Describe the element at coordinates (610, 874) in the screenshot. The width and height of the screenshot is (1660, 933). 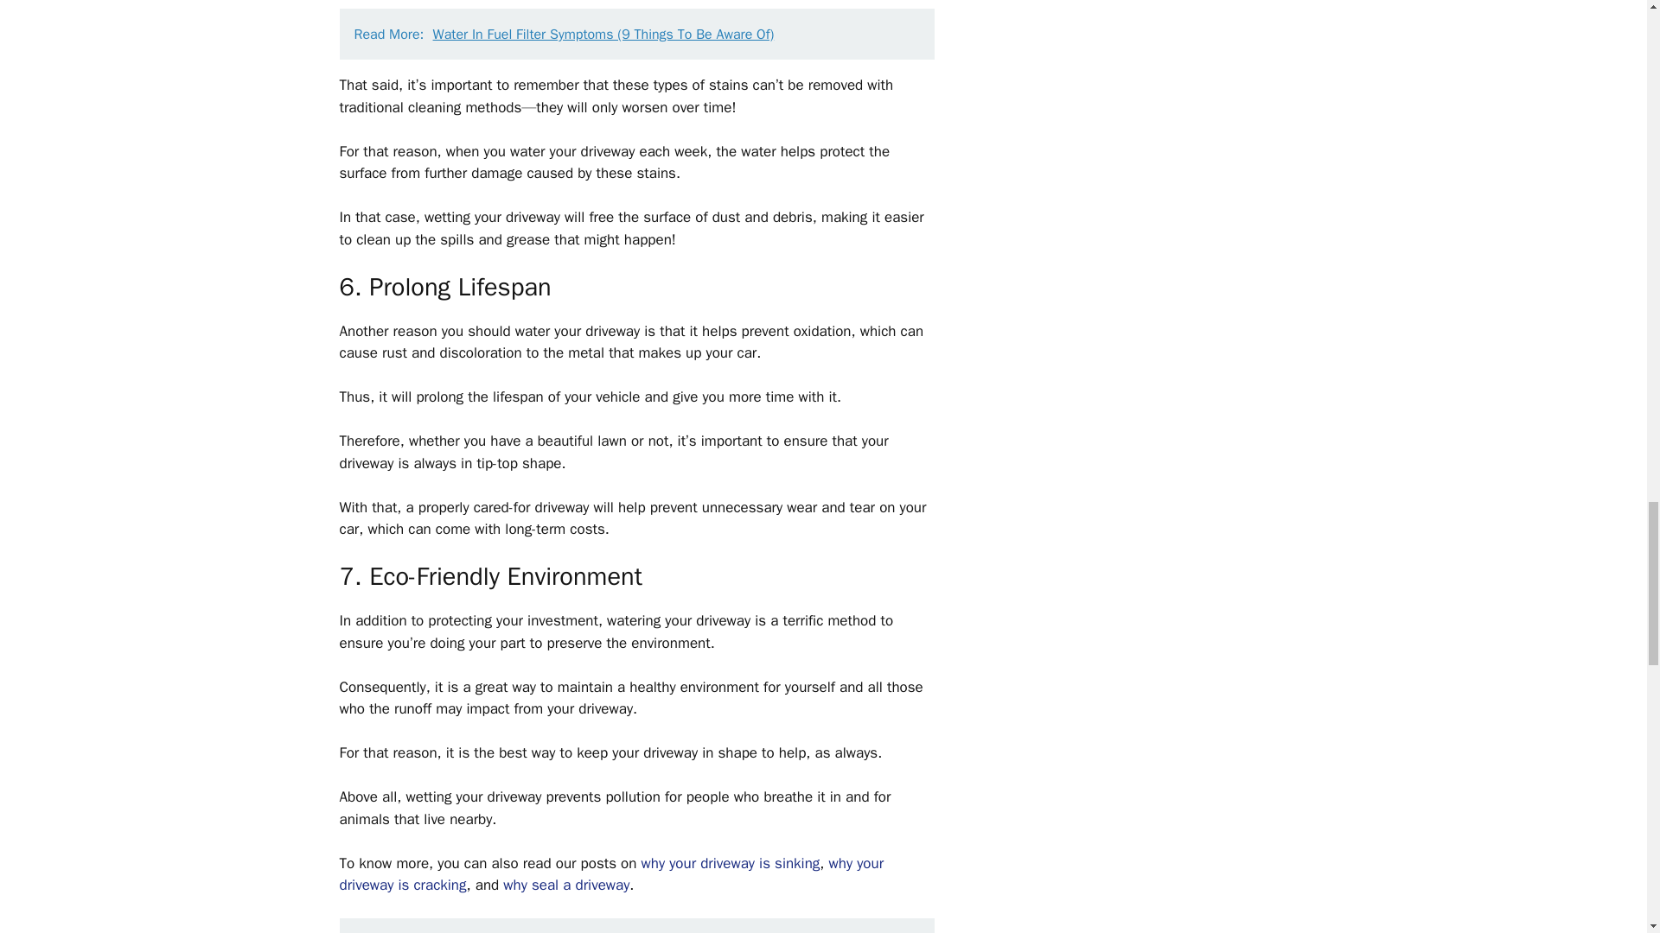
I see `why your driveway is cracking` at that location.